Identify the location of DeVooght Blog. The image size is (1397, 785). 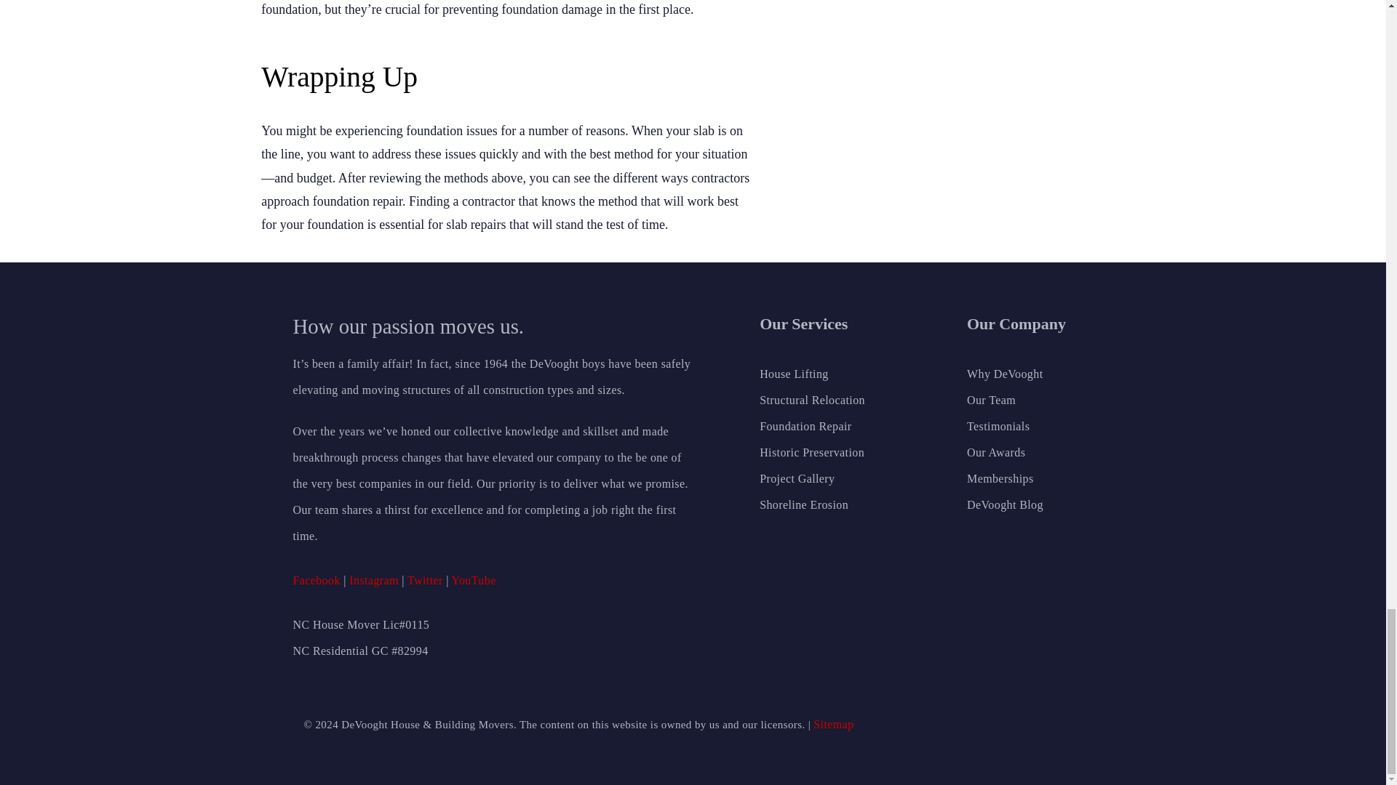
(1029, 504).